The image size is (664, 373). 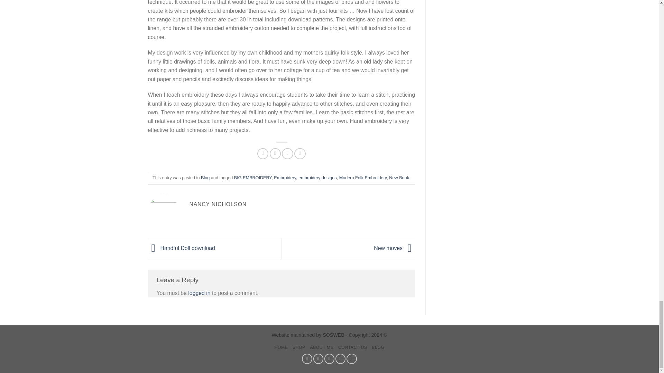 What do you see at coordinates (287, 154) in the screenshot?
I see `Email to a Friend` at bounding box center [287, 154].